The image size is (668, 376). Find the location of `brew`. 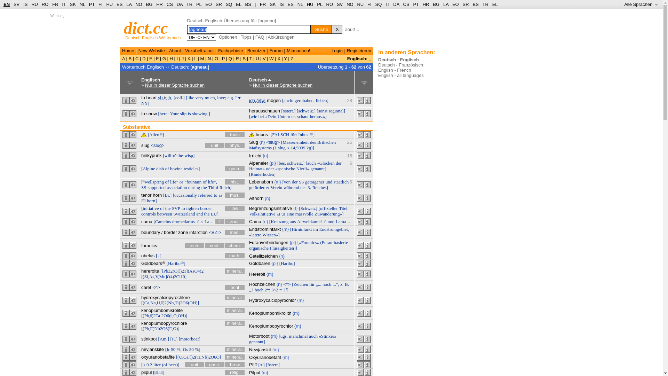

brew is located at coordinates (235, 365).